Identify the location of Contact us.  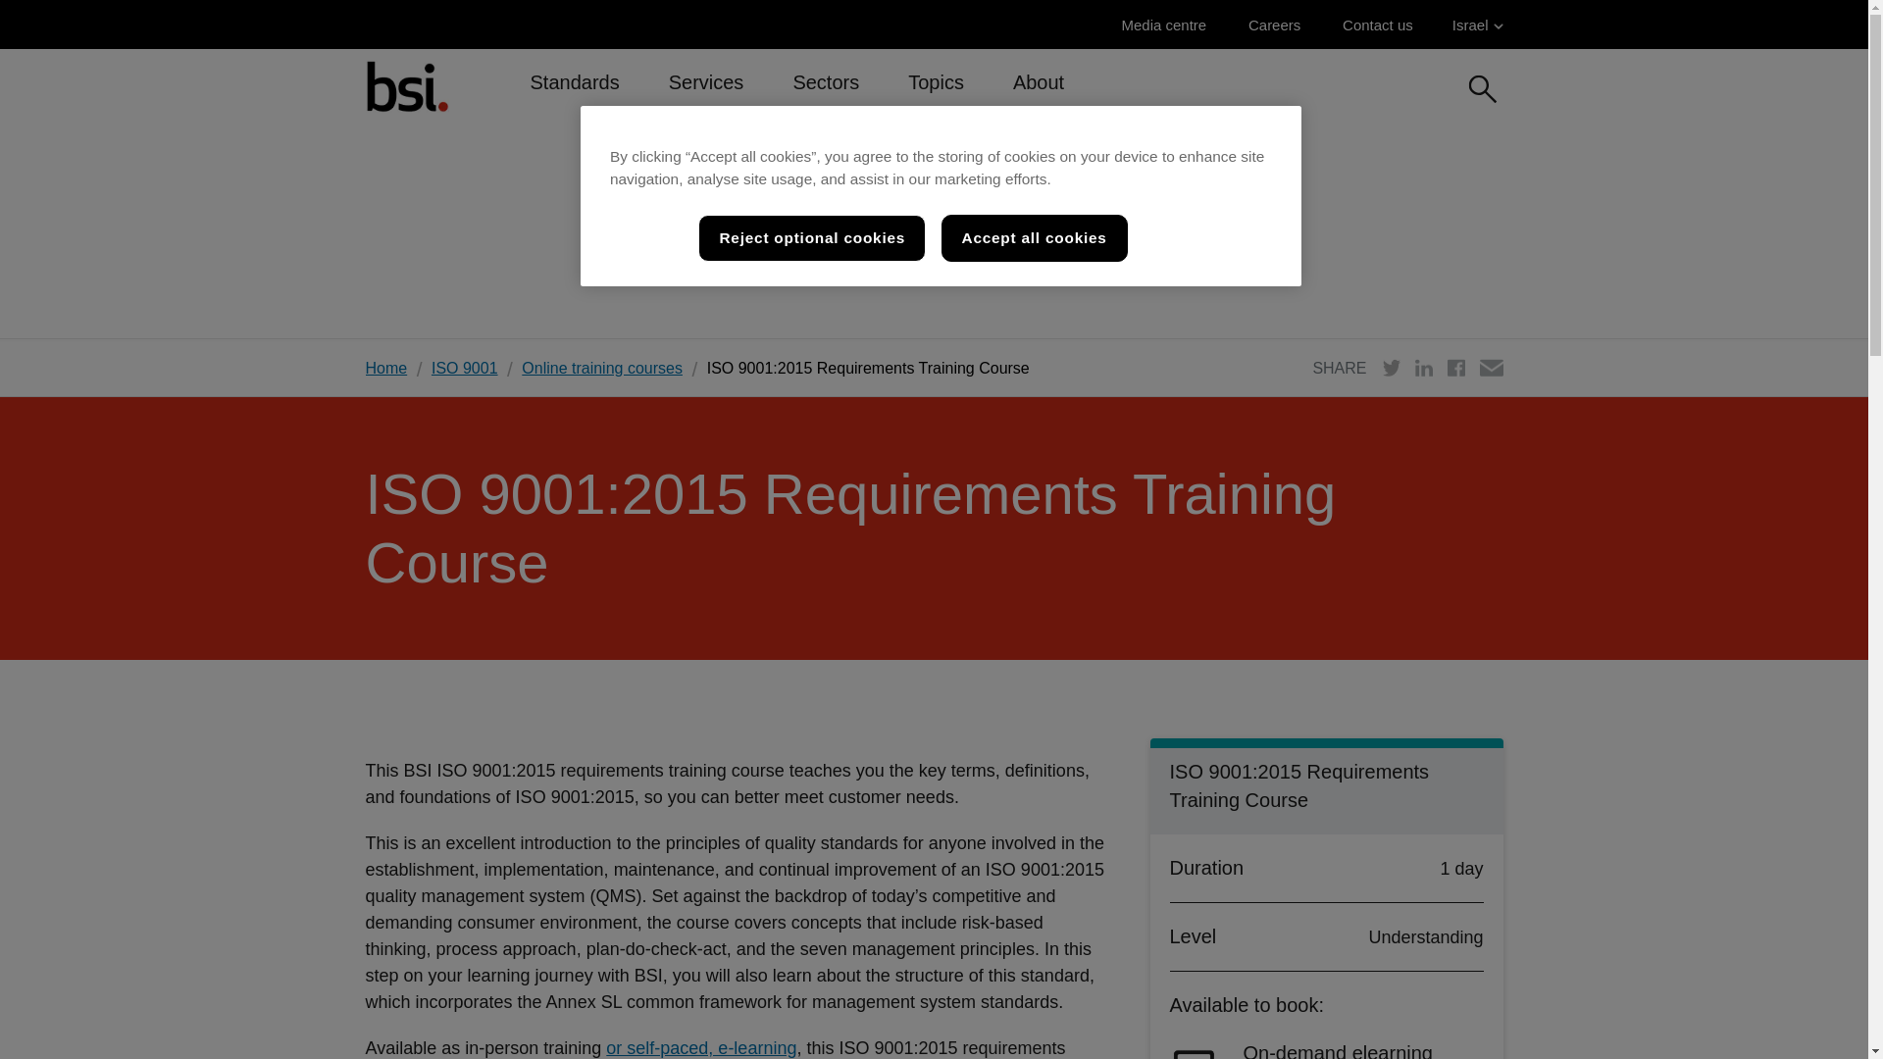
(1383, 25).